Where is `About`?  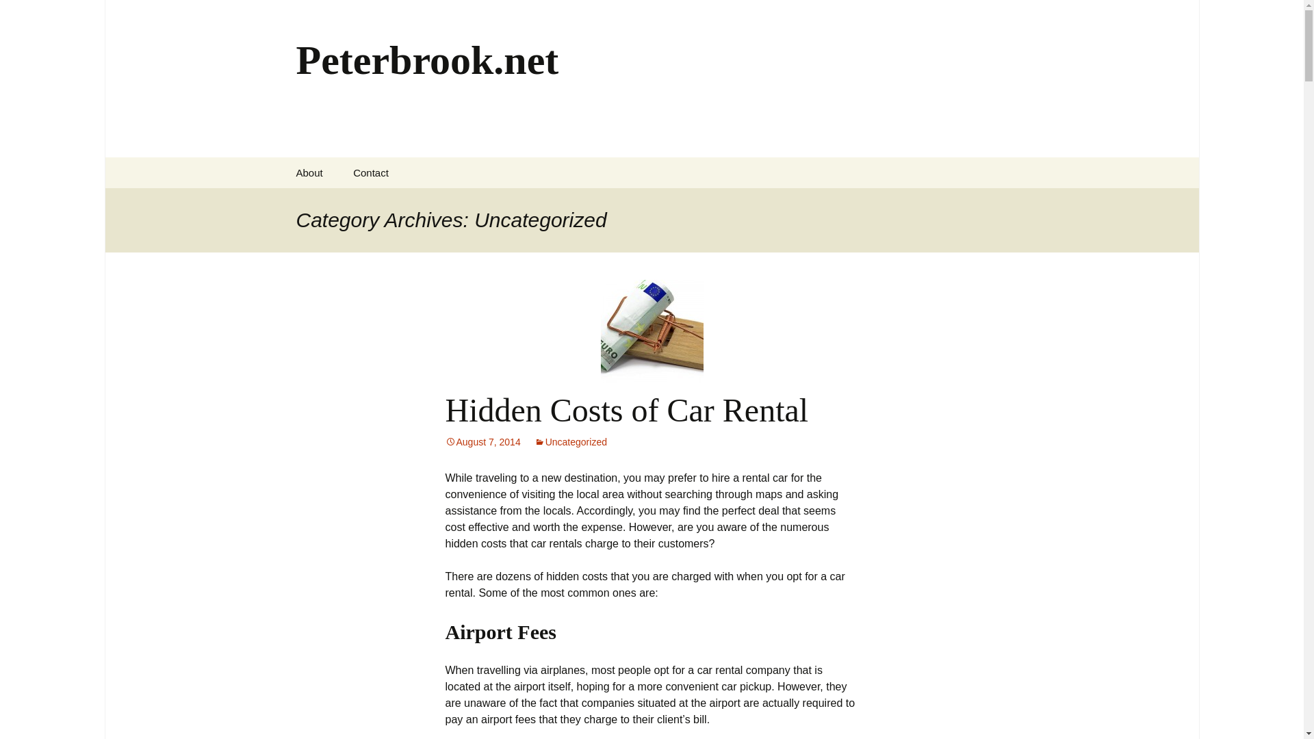 About is located at coordinates (309, 172).